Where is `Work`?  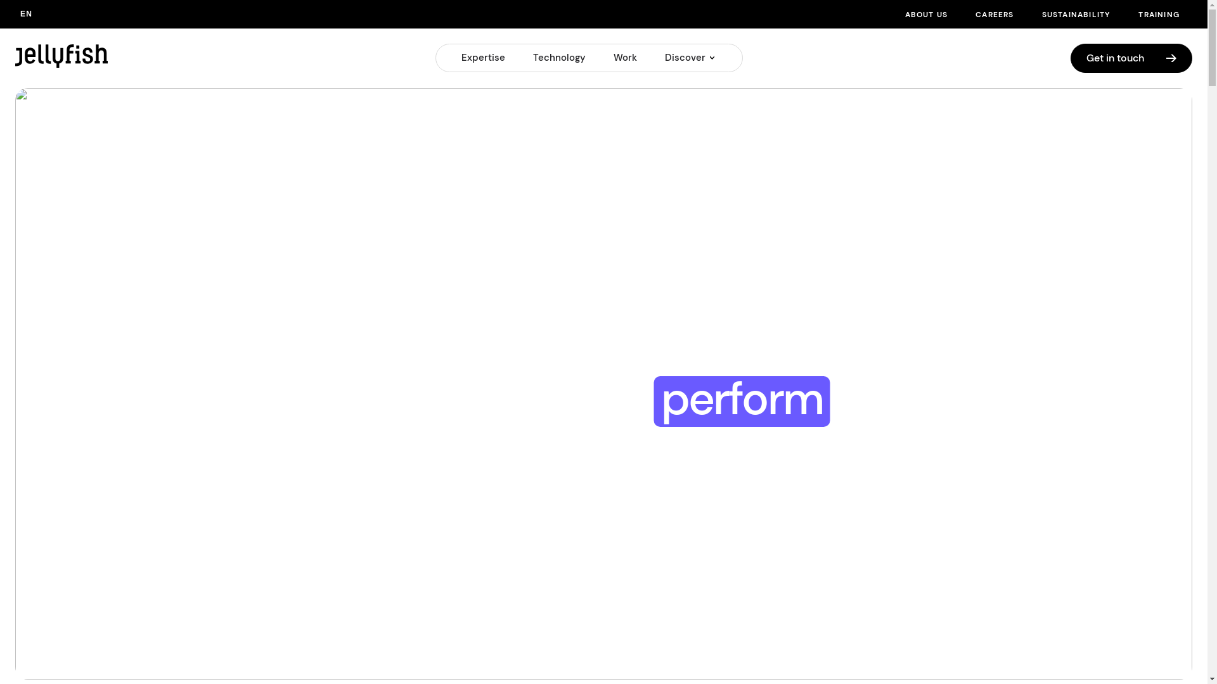
Work is located at coordinates (625, 58).